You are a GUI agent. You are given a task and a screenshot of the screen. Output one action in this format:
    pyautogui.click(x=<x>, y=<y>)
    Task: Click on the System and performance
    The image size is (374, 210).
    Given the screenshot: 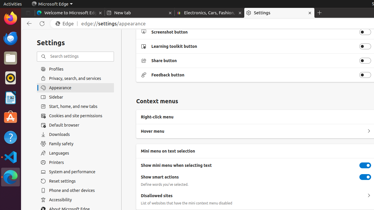 What is the action you would take?
    pyautogui.click(x=75, y=172)
    